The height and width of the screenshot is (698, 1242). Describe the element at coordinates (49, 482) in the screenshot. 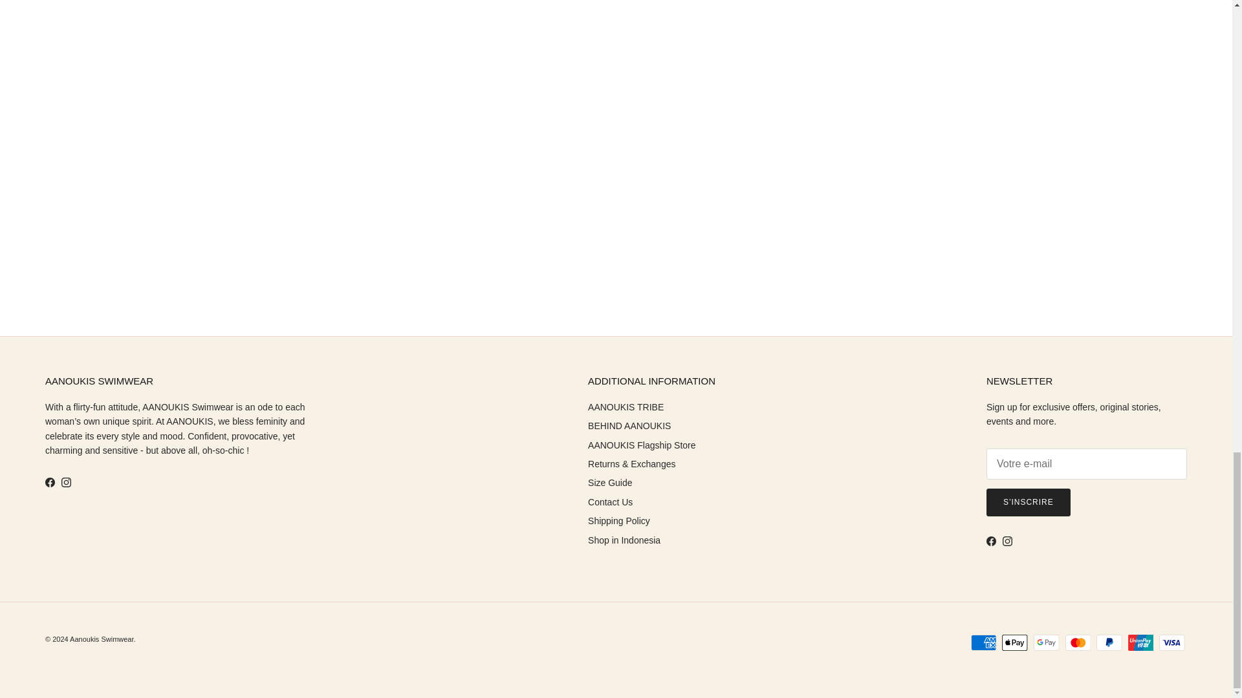

I see `Aanoukis Swimwear sur Facebook` at that location.